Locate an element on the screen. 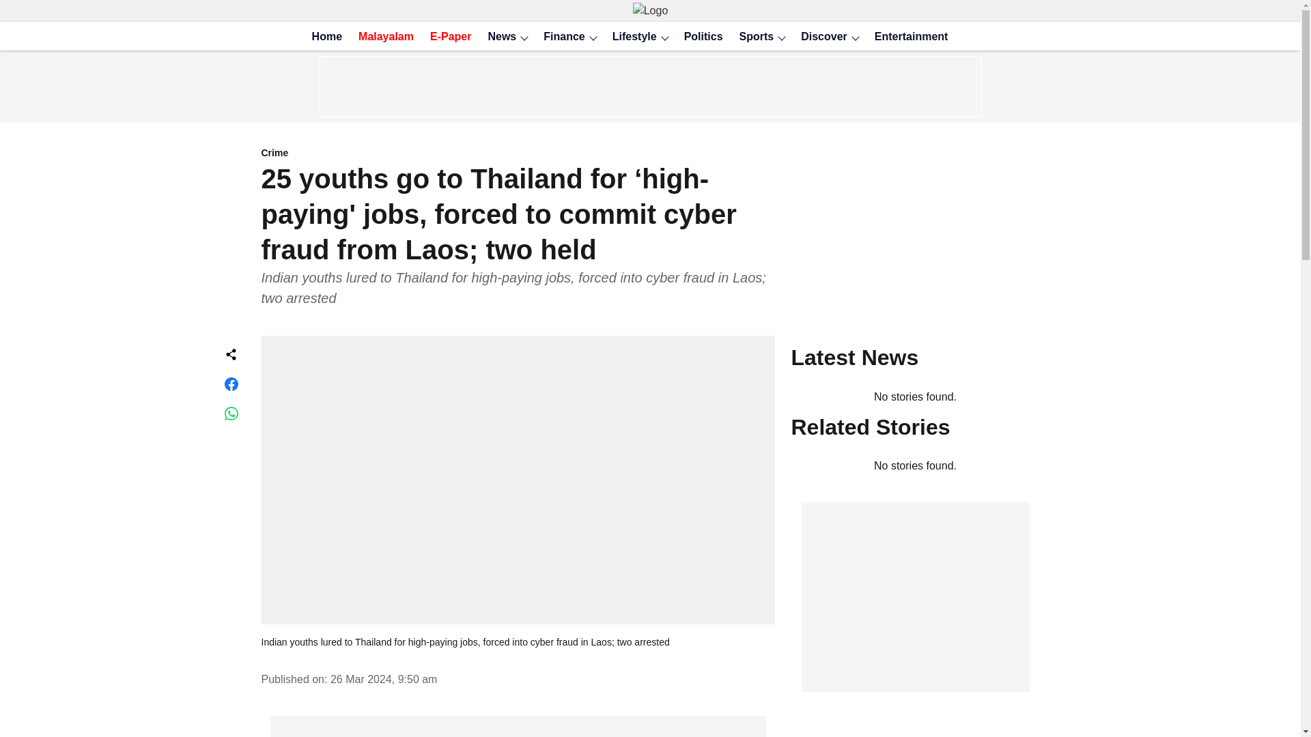 Image resolution: width=1311 pixels, height=737 pixels. Lifestyle is located at coordinates (630, 37).